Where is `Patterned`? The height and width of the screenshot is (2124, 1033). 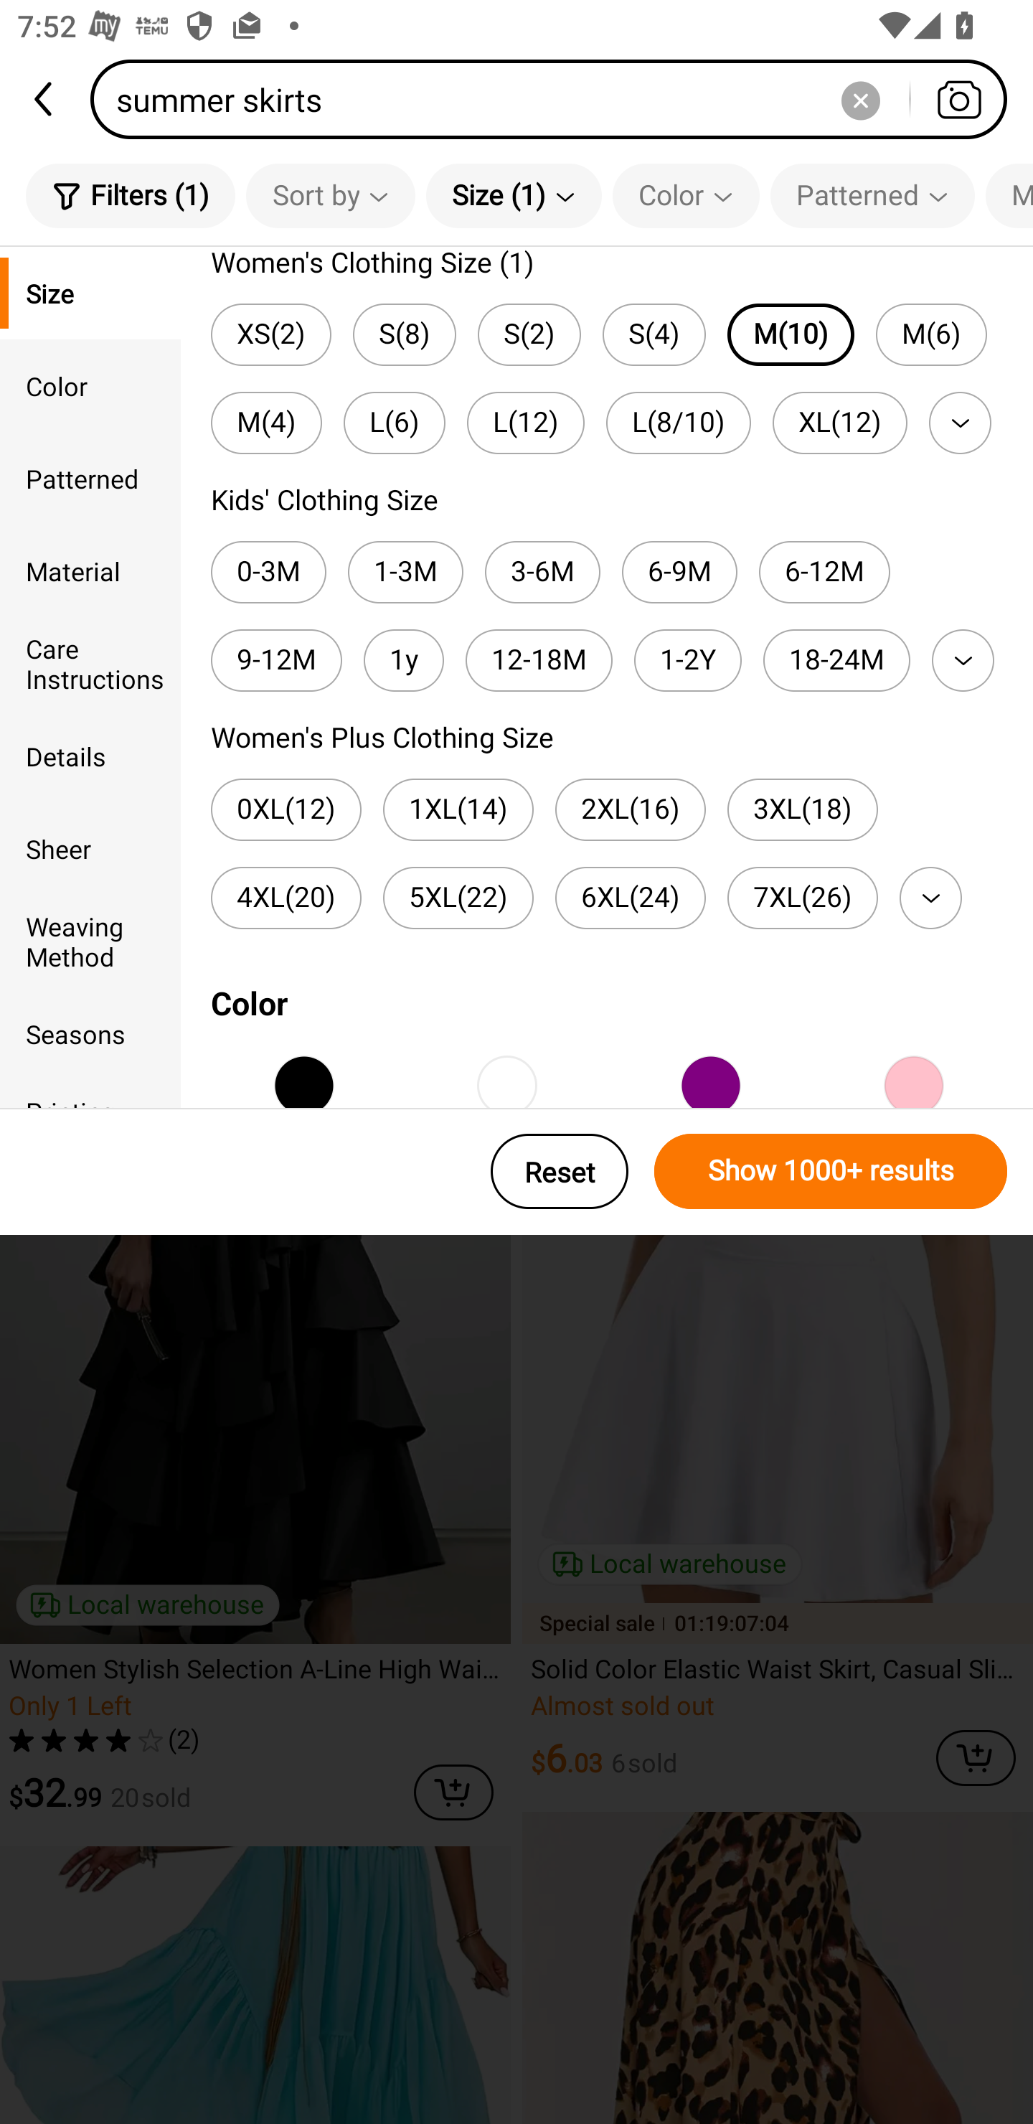
Patterned is located at coordinates (90, 478).